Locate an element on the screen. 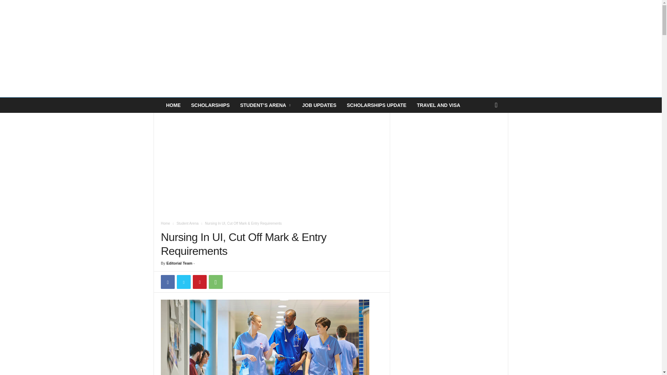 Image resolution: width=667 pixels, height=375 pixels. SCHOLARSHIPS is located at coordinates (210, 105).